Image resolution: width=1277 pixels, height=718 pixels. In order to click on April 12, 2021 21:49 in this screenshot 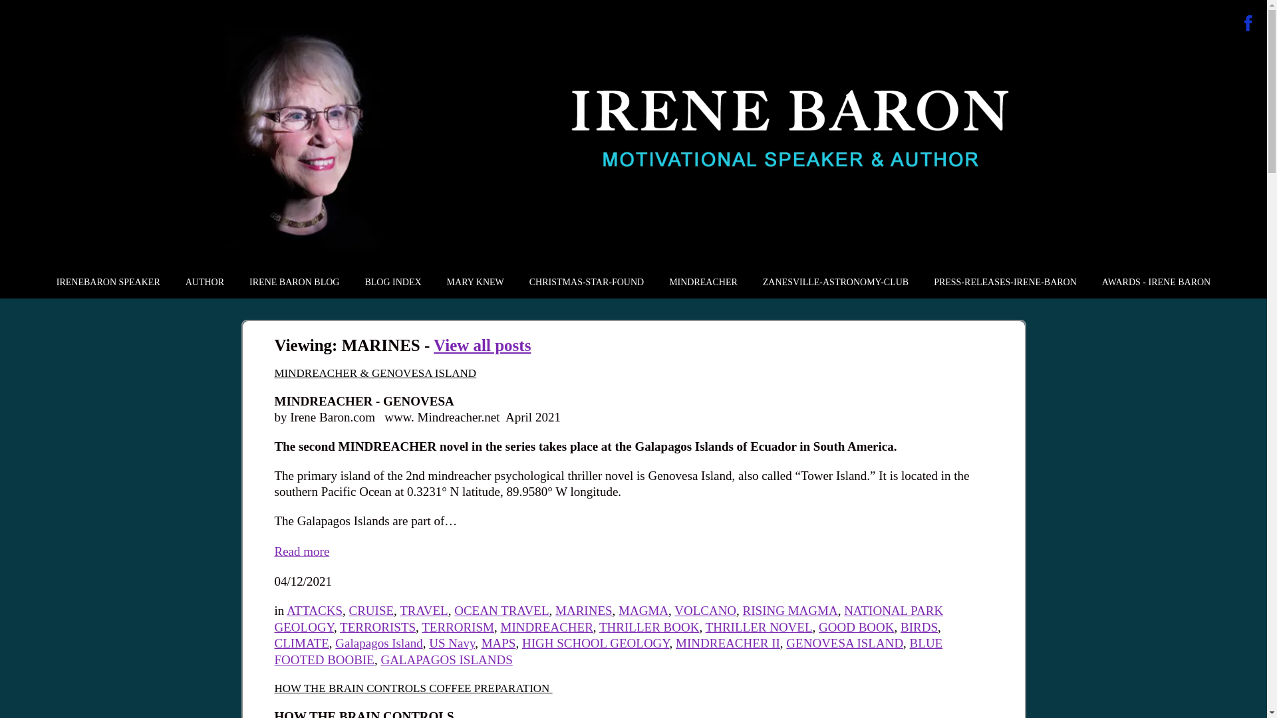, I will do `click(303, 581)`.